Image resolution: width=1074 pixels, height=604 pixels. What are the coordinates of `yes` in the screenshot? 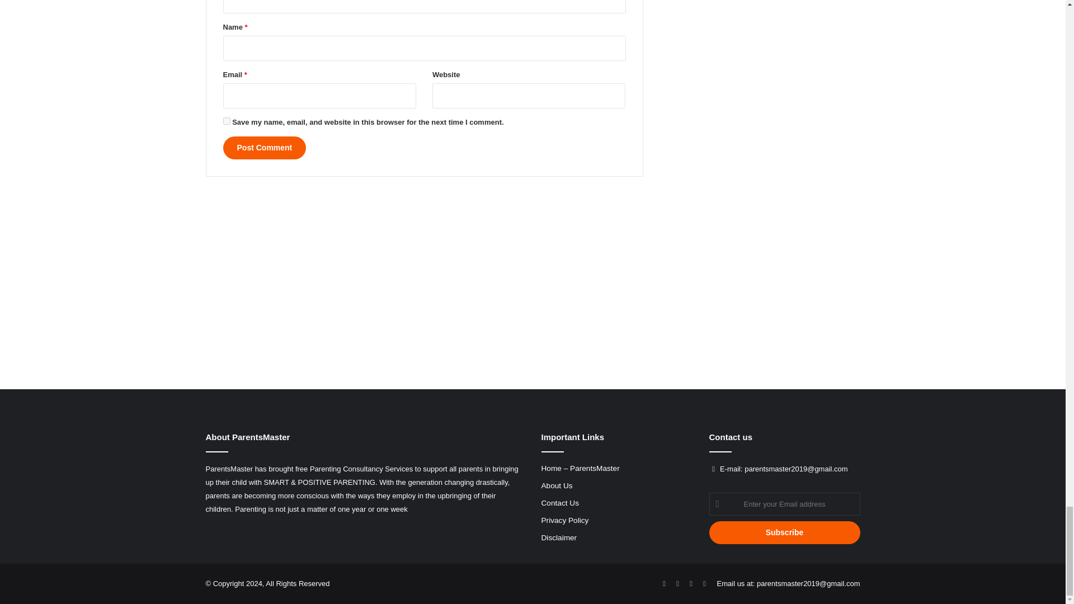 It's located at (226, 121).